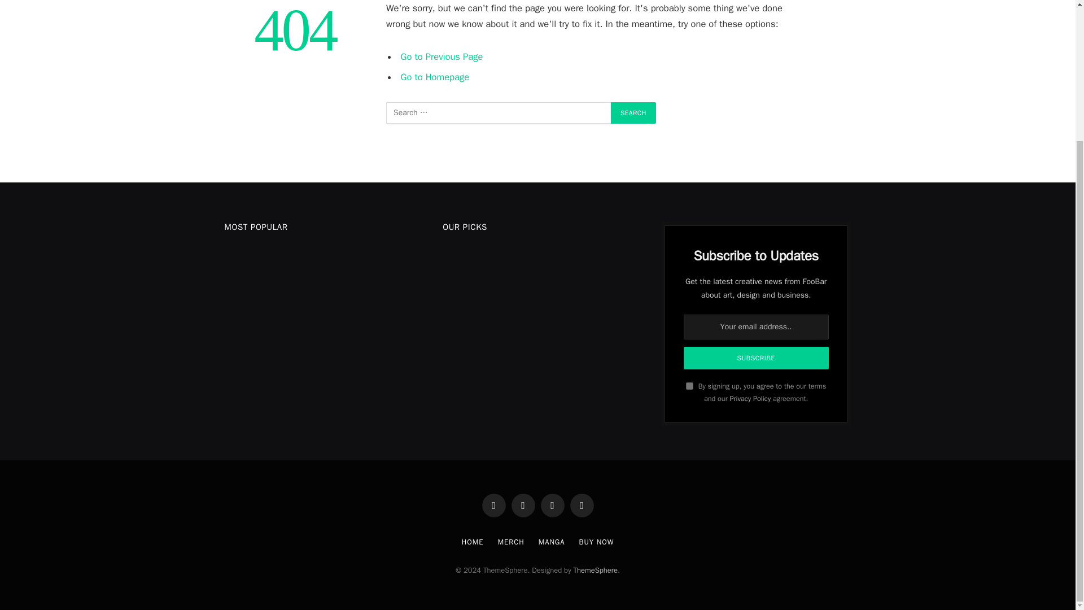  I want to click on Privacy Policy, so click(750, 398).